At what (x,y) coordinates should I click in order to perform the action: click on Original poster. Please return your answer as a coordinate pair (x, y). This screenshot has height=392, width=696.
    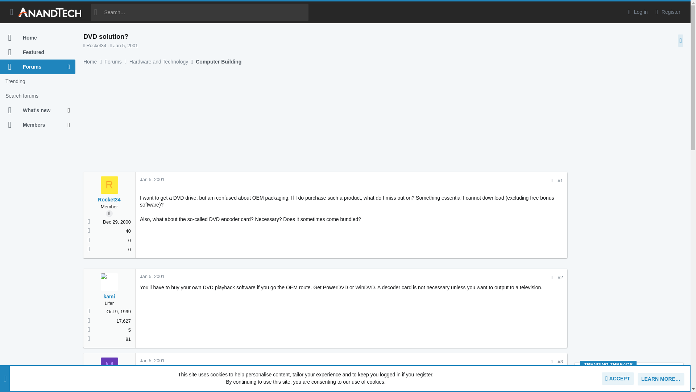
    Looking at the image, I should click on (109, 213).